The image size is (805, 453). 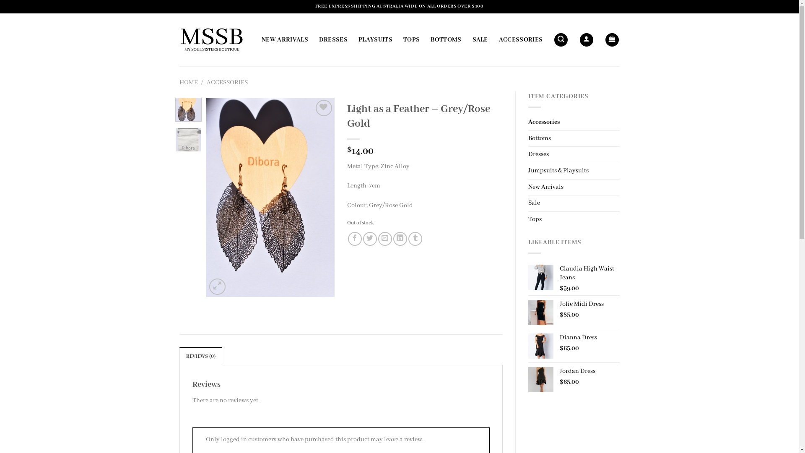 What do you see at coordinates (333, 40) in the screenshot?
I see `DRESSES` at bounding box center [333, 40].